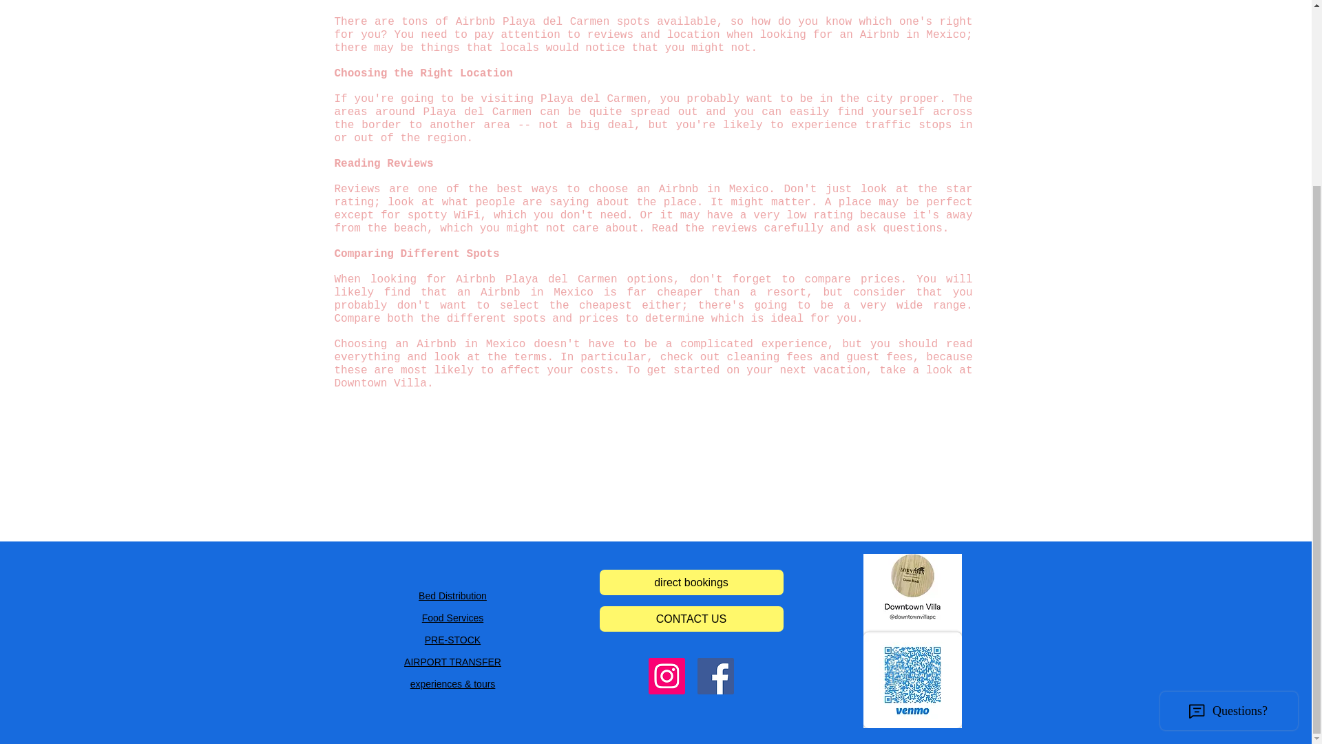  Describe the element at coordinates (452, 661) in the screenshot. I see `AIRPORT TRANSFER` at that location.